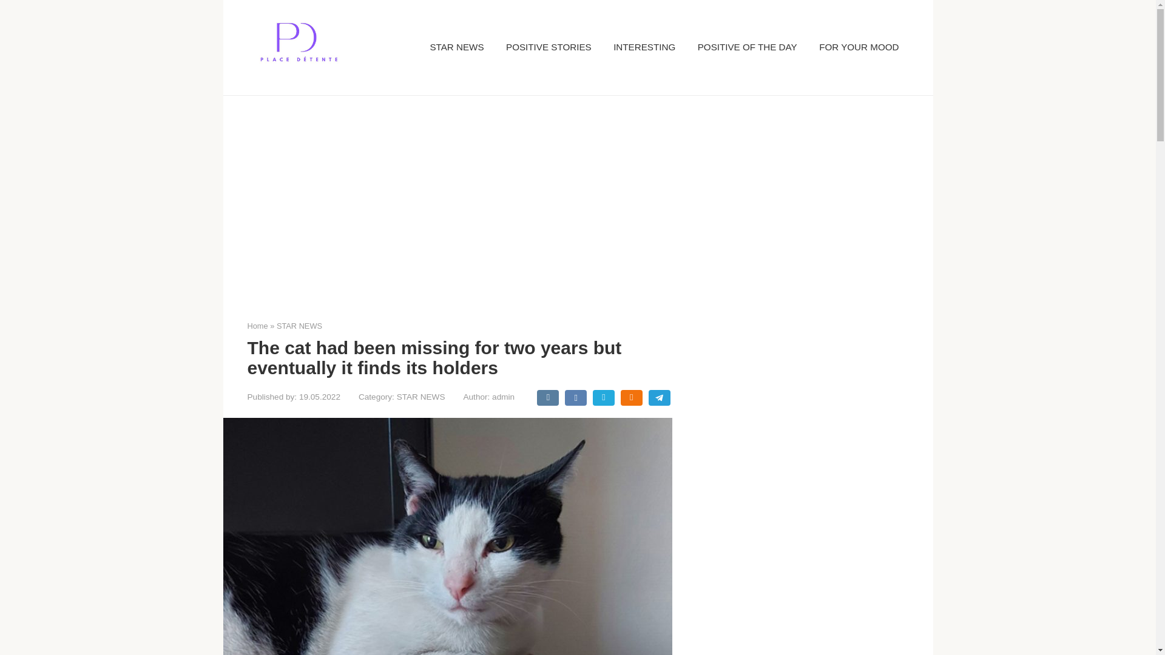 The width and height of the screenshot is (1165, 655). Describe the element at coordinates (858, 47) in the screenshot. I see `FOR YOUR MOOD` at that location.